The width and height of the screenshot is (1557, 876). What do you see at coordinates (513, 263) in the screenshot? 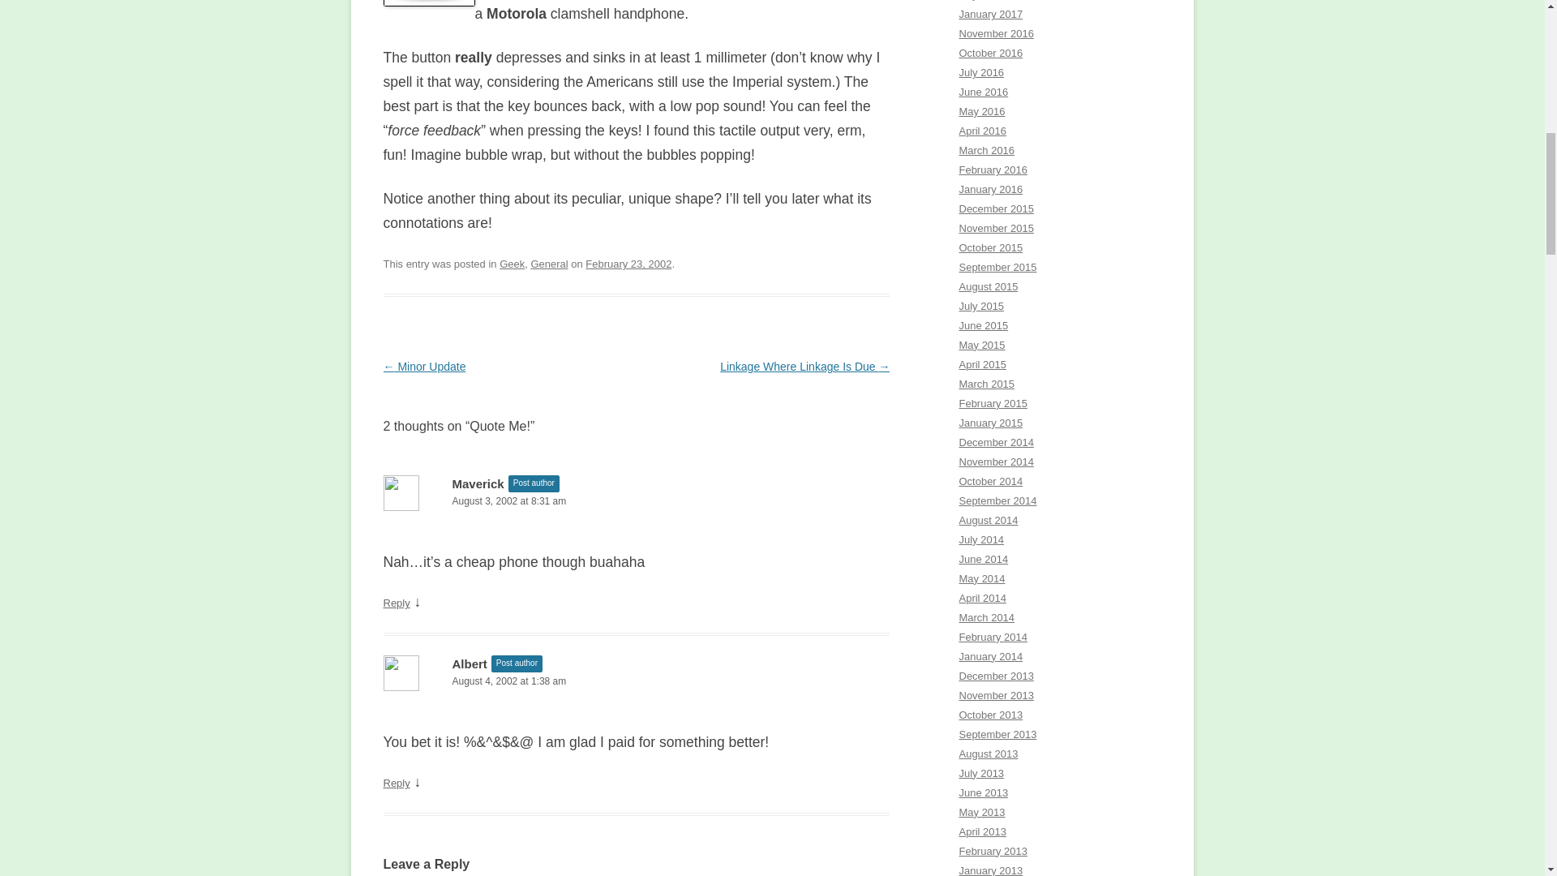
I see `Geek` at bounding box center [513, 263].